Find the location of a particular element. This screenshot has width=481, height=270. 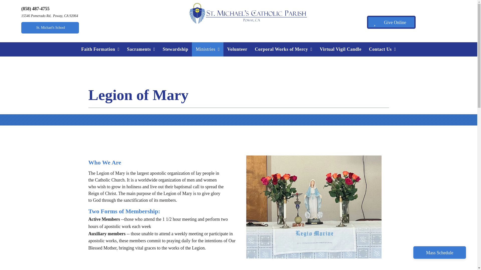

Ministries is located at coordinates (208, 49).